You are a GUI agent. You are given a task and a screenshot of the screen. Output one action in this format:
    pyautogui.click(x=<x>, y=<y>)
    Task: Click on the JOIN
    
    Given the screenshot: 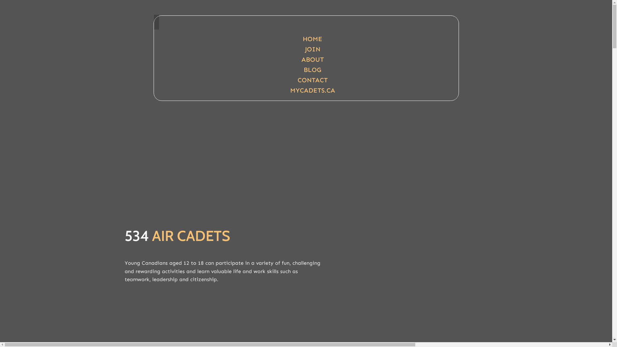 What is the action you would take?
    pyautogui.click(x=312, y=49)
    